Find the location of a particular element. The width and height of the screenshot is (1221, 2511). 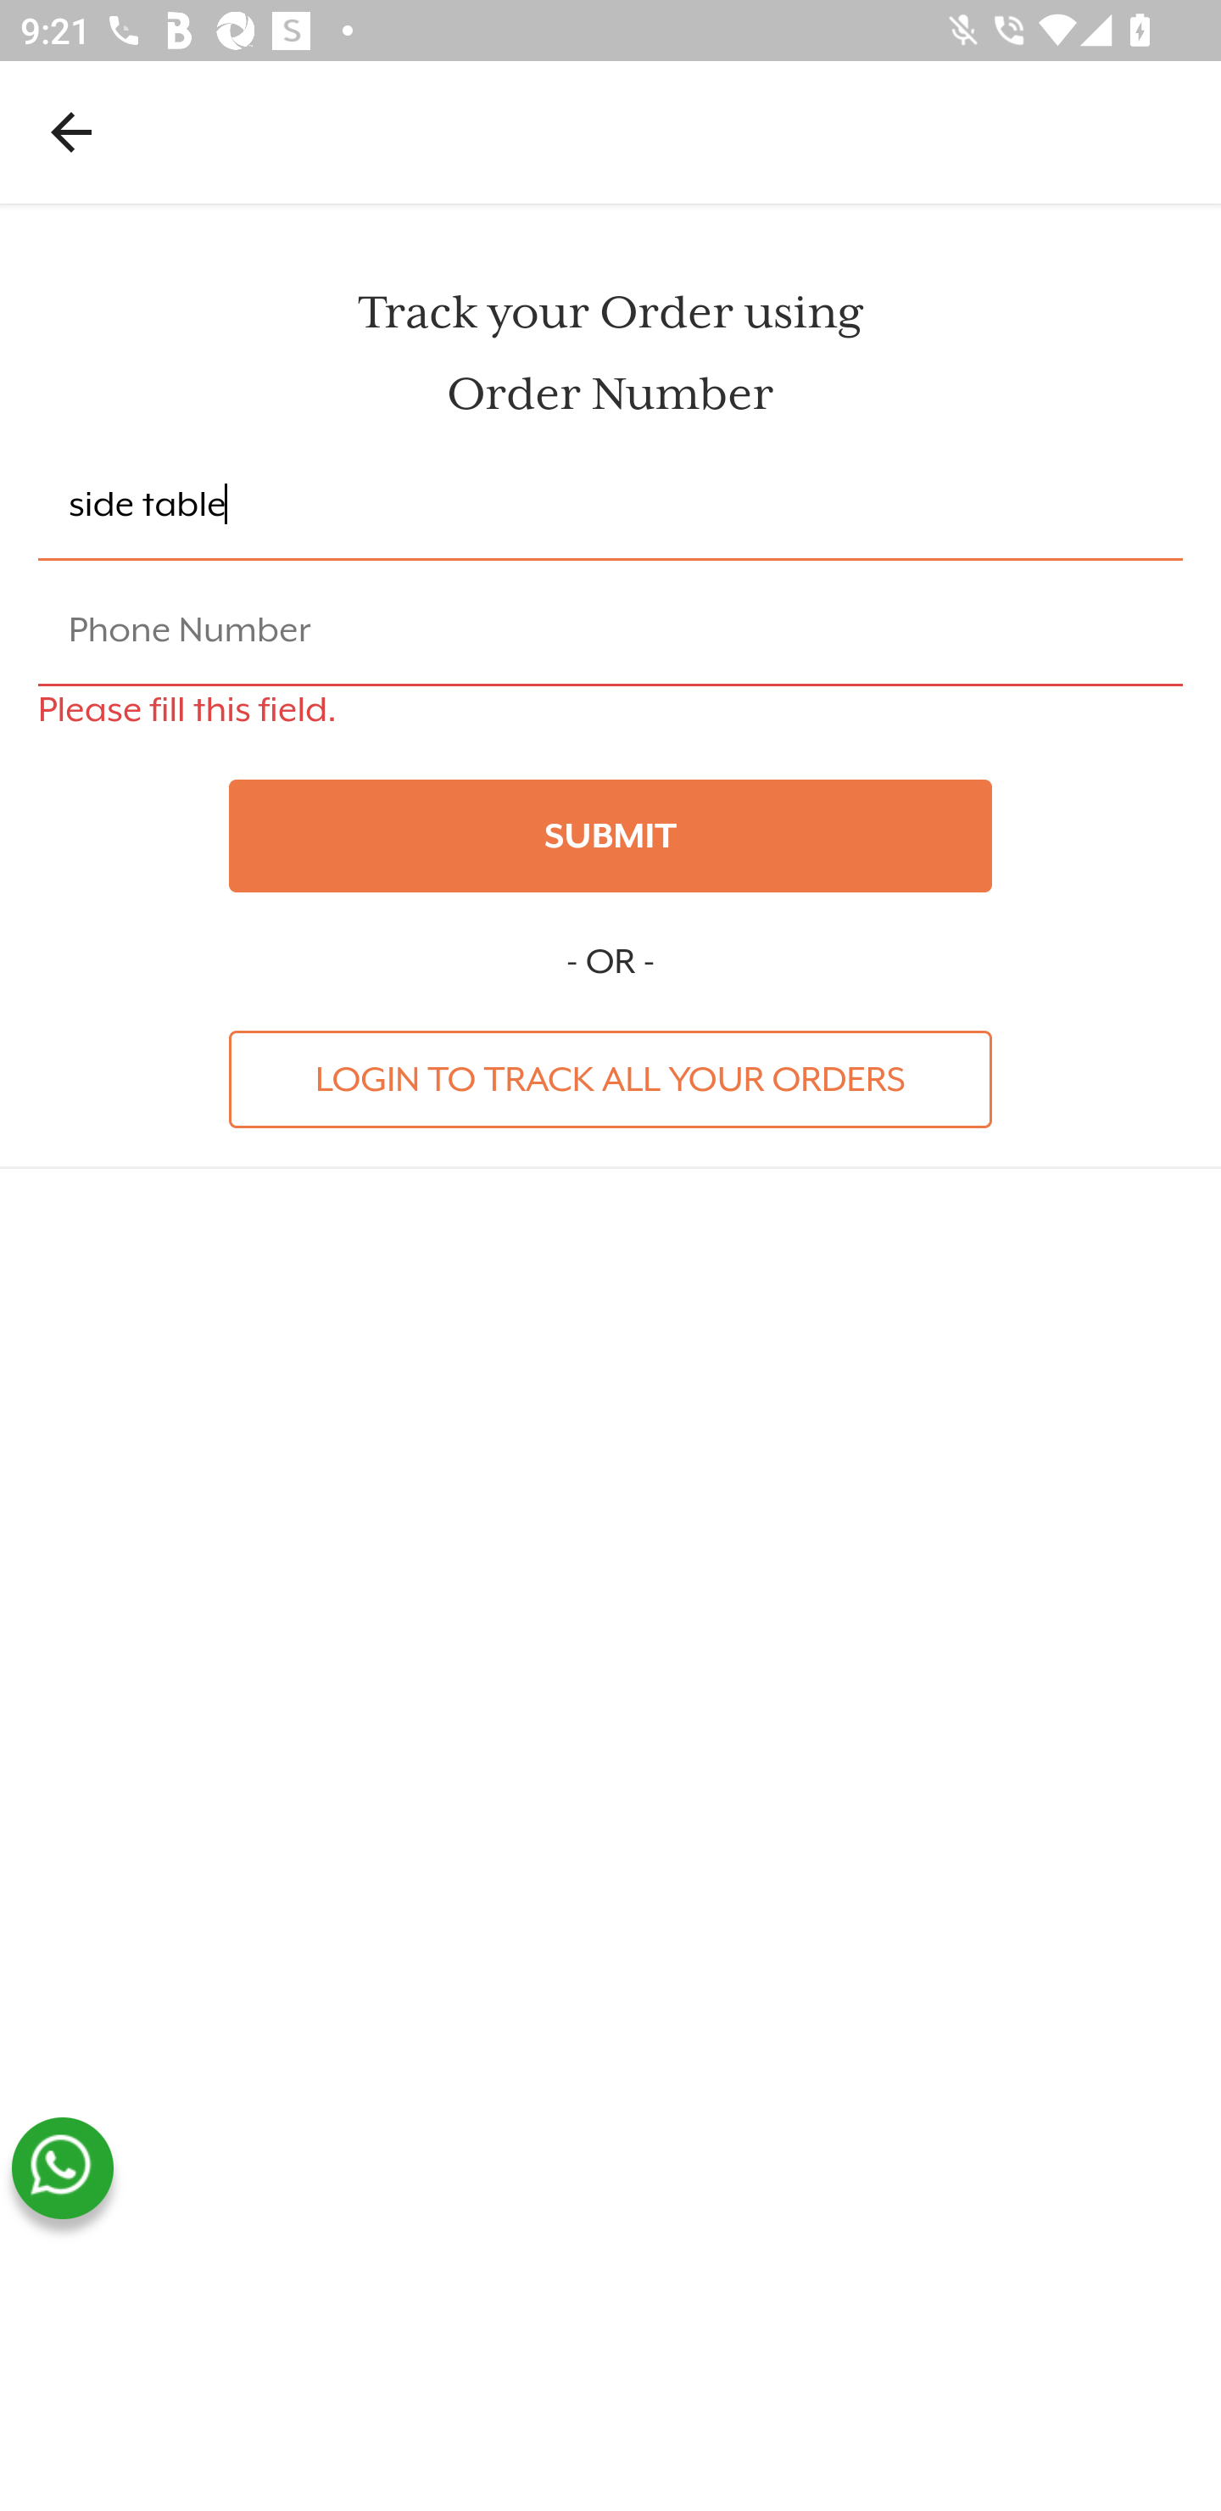

SUBMIT is located at coordinates (610, 836).